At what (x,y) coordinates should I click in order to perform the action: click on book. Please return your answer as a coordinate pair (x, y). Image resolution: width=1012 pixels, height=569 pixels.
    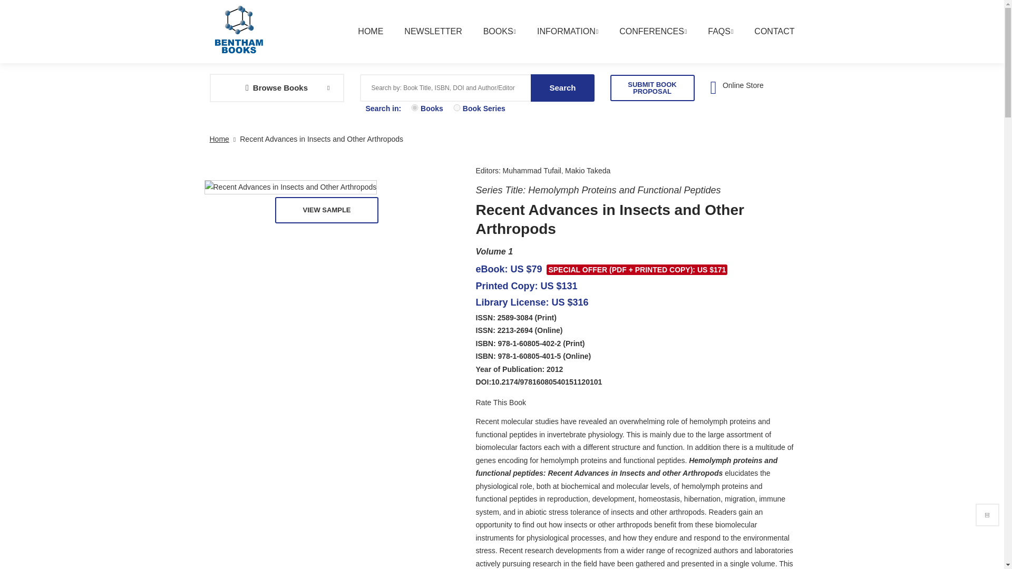
    Looking at the image, I should click on (414, 107).